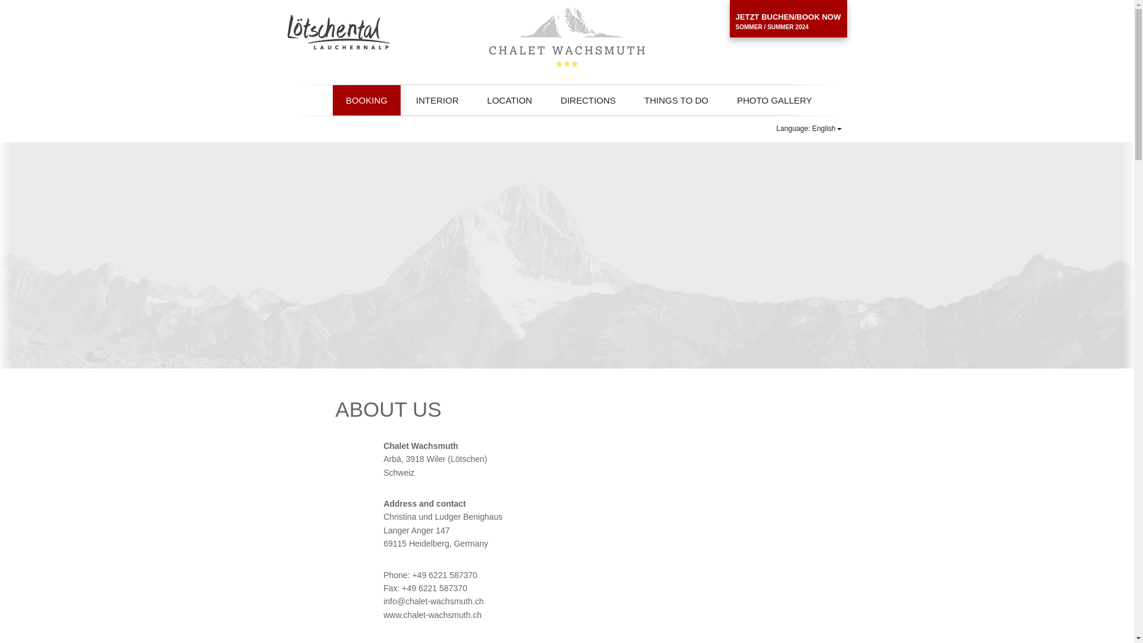 The width and height of the screenshot is (1143, 643). Describe the element at coordinates (510, 100) in the screenshot. I see `Location` at that location.